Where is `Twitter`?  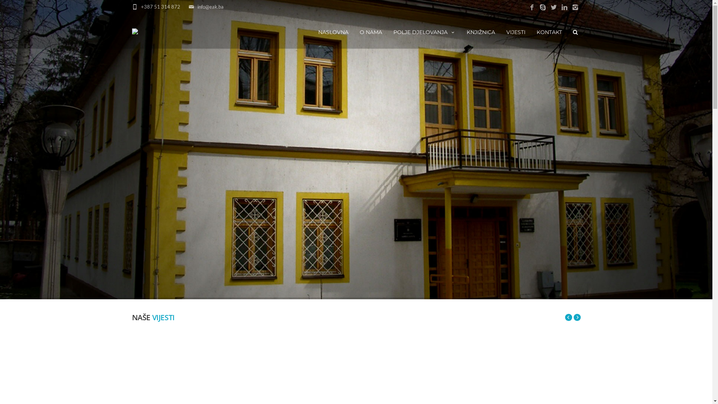
Twitter is located at coordinates (541, 391).